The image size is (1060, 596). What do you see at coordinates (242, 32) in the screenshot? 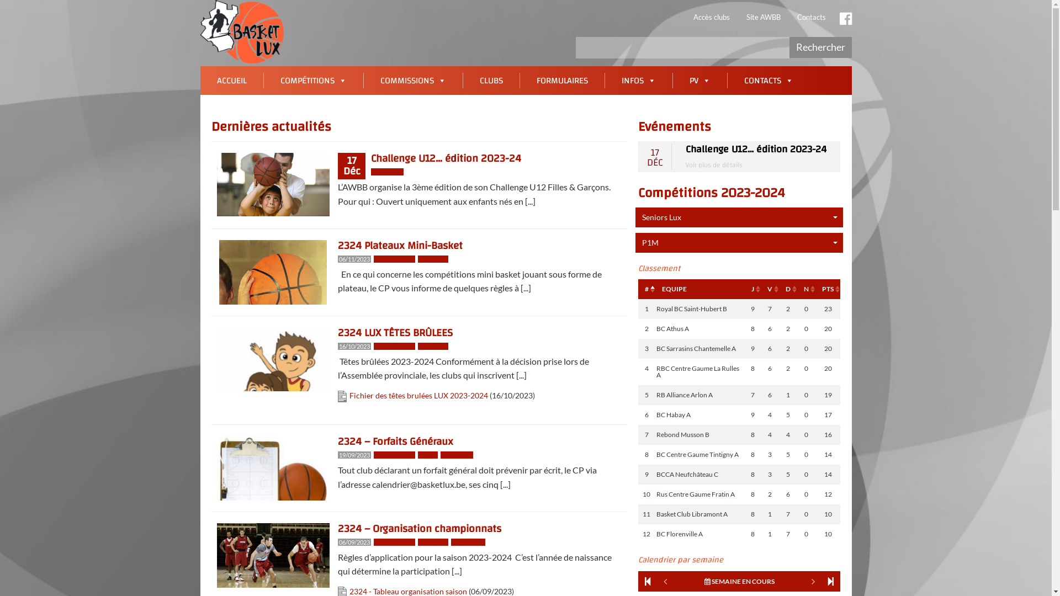
I see `Logo` at bounding box center [242, 32].